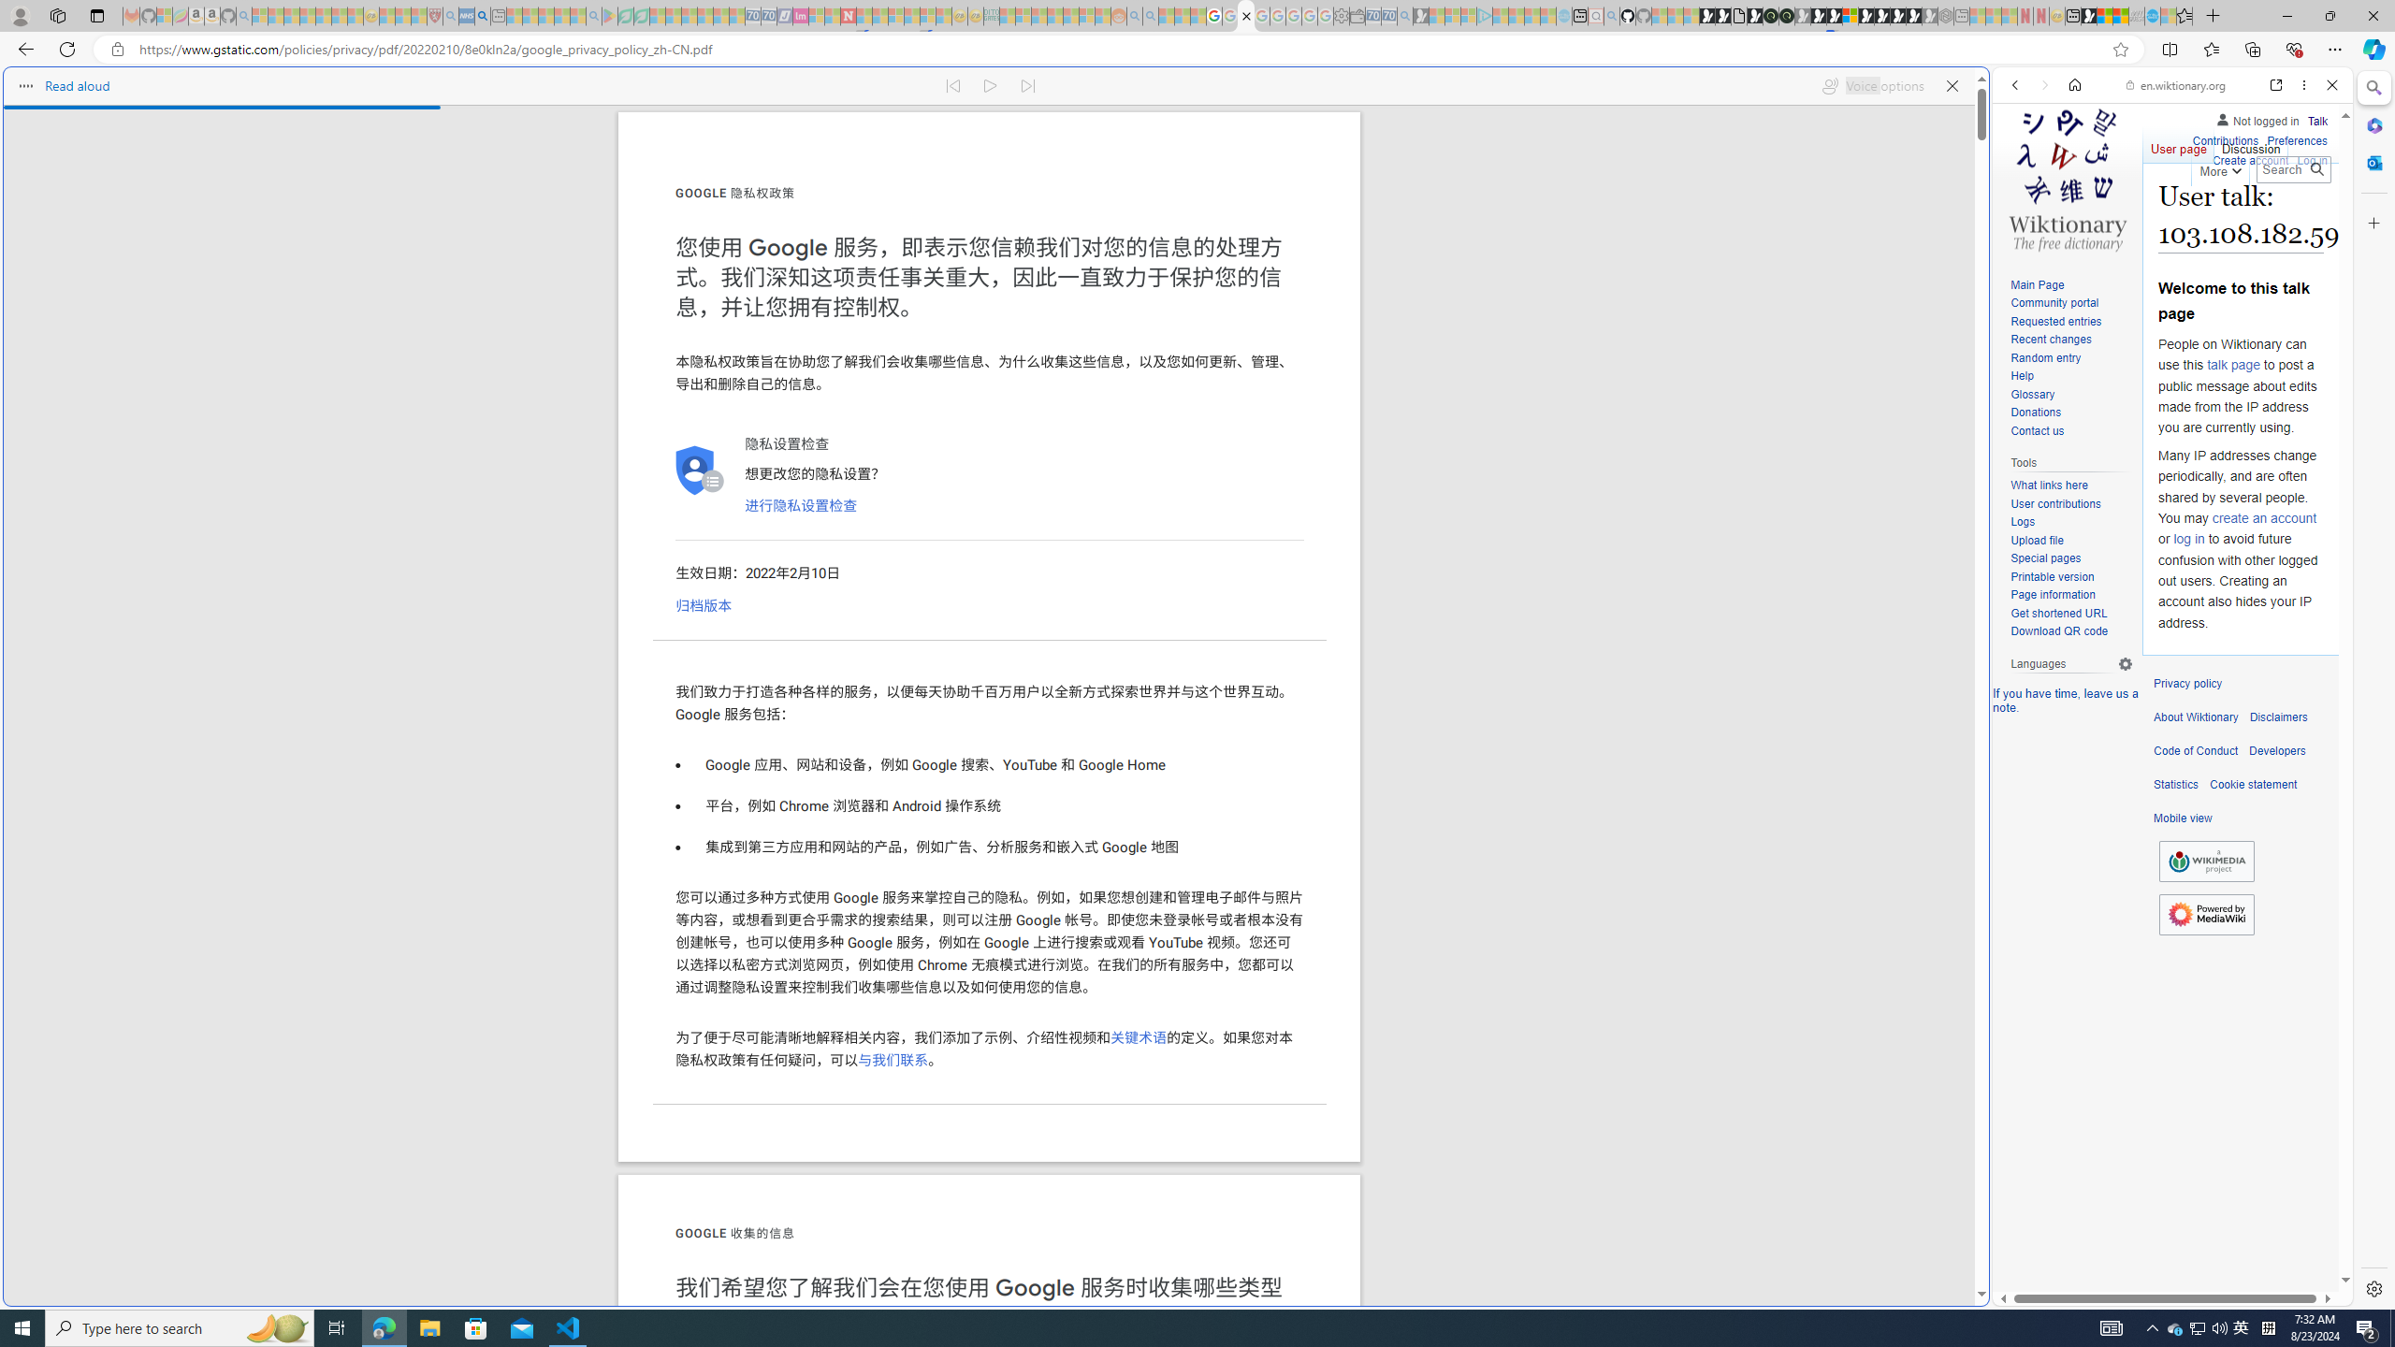  Describe the element at coordinates (2187, 684) in the screenshot. I see `Privacy policy` at that location.